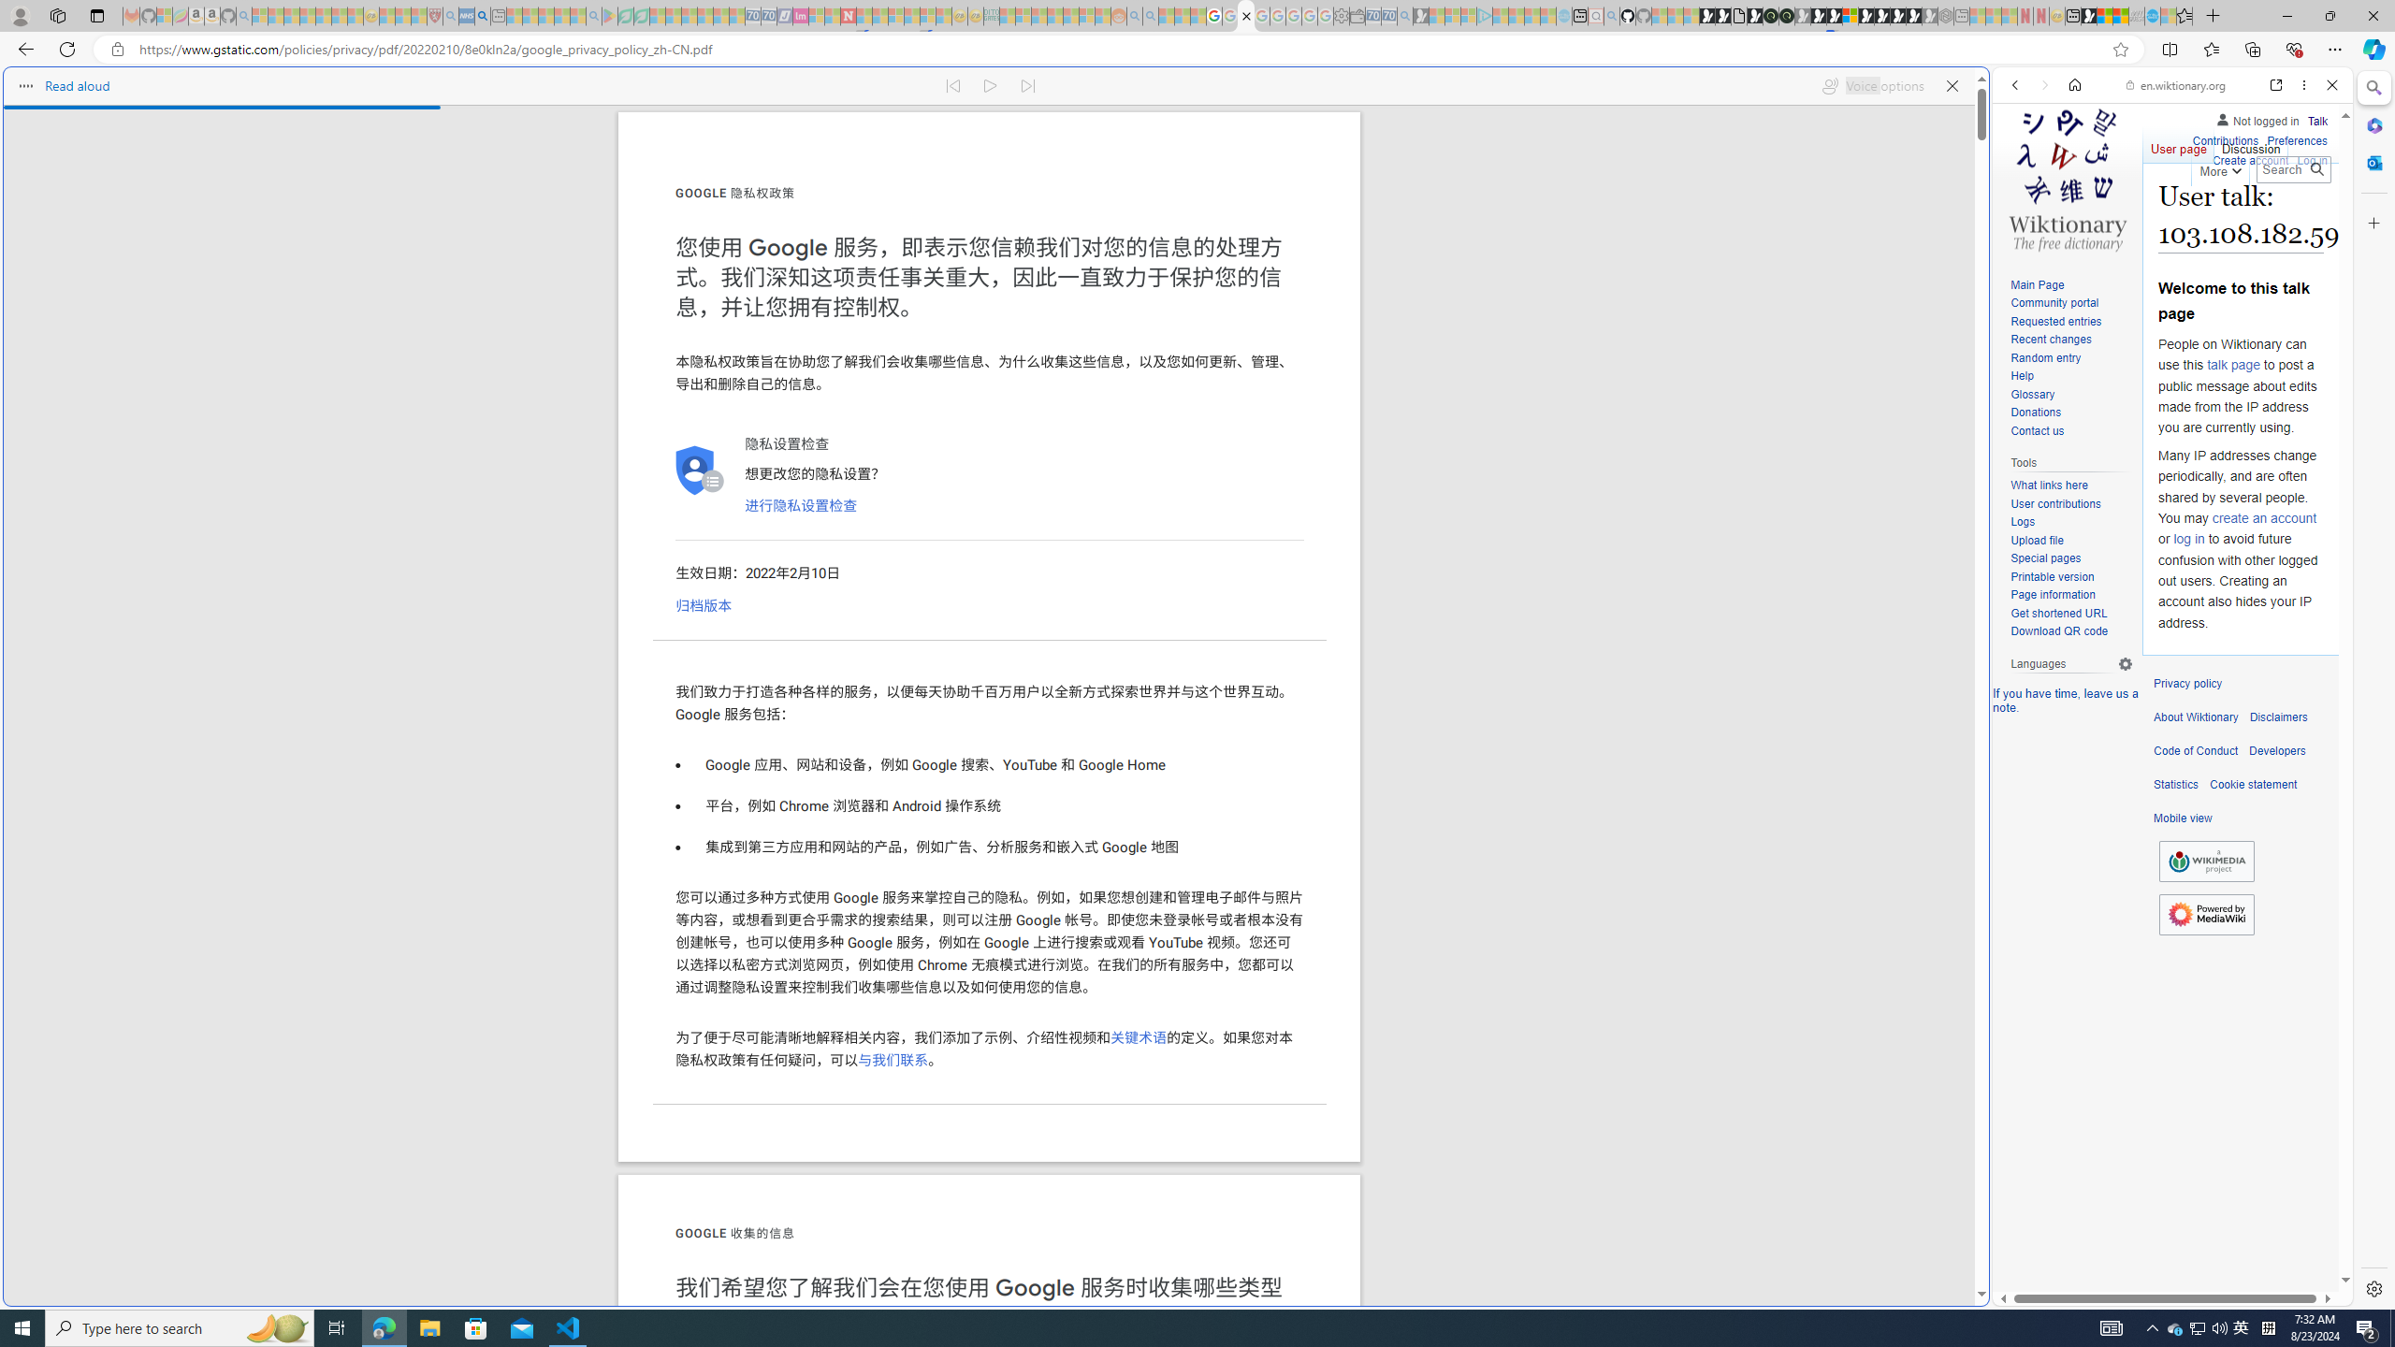  Describe the element at coordinates (2187, 684) in the screenshot. I see `Privacy policy` at that location.